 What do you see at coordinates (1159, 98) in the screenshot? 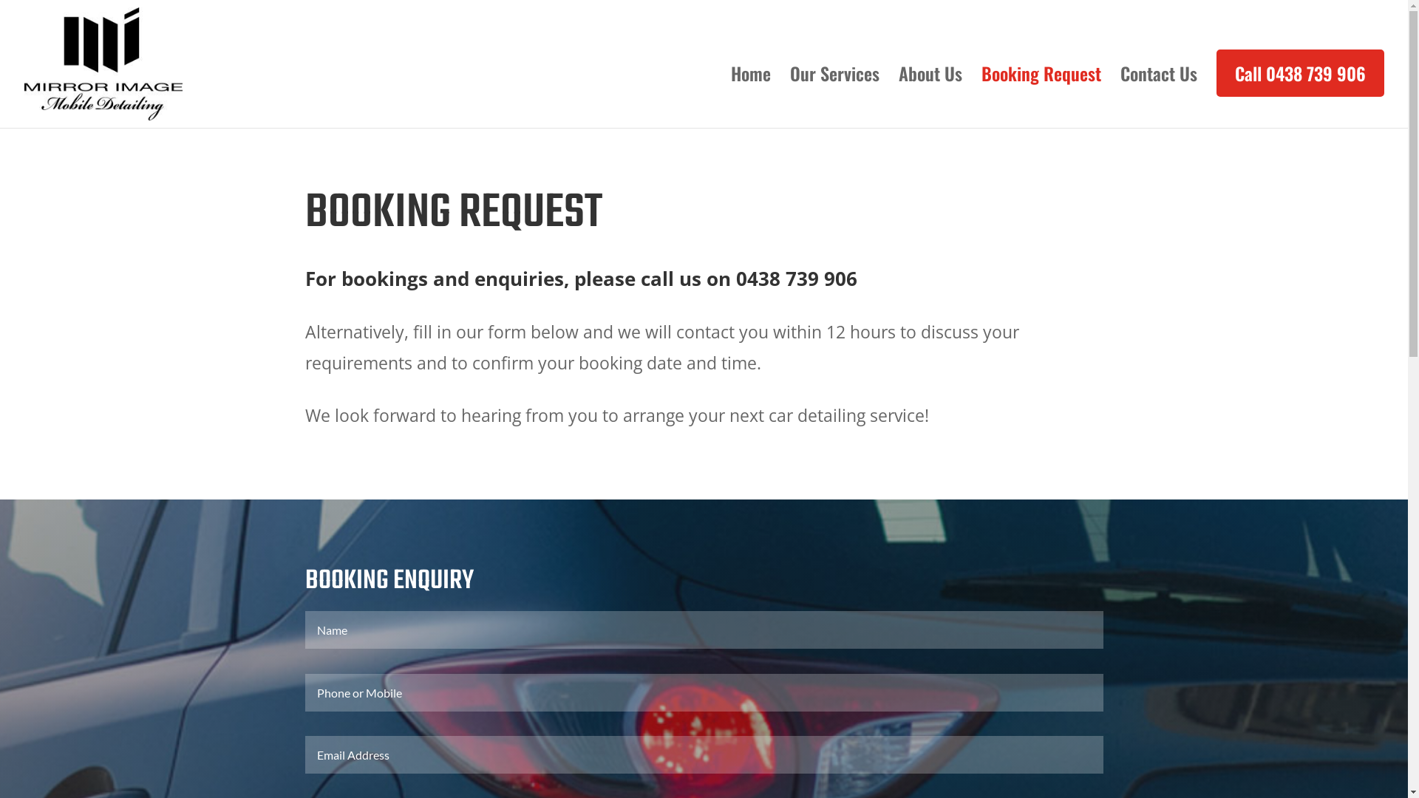
I see `Contact Us` at bounding box center [1159, 98].